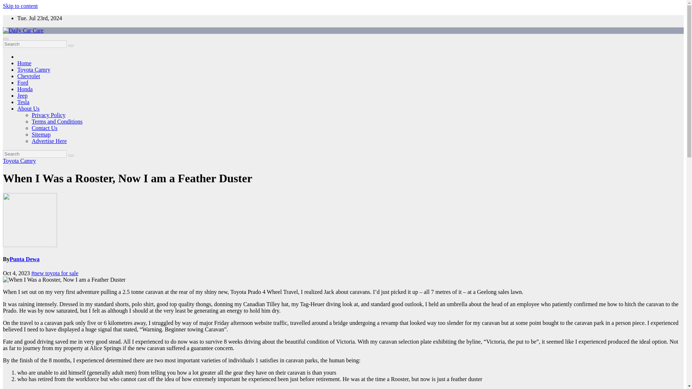 The image size is (692, 389). I want to click on When I Was a Rooster, Now I am a Feather Duster, so click(64, 280).